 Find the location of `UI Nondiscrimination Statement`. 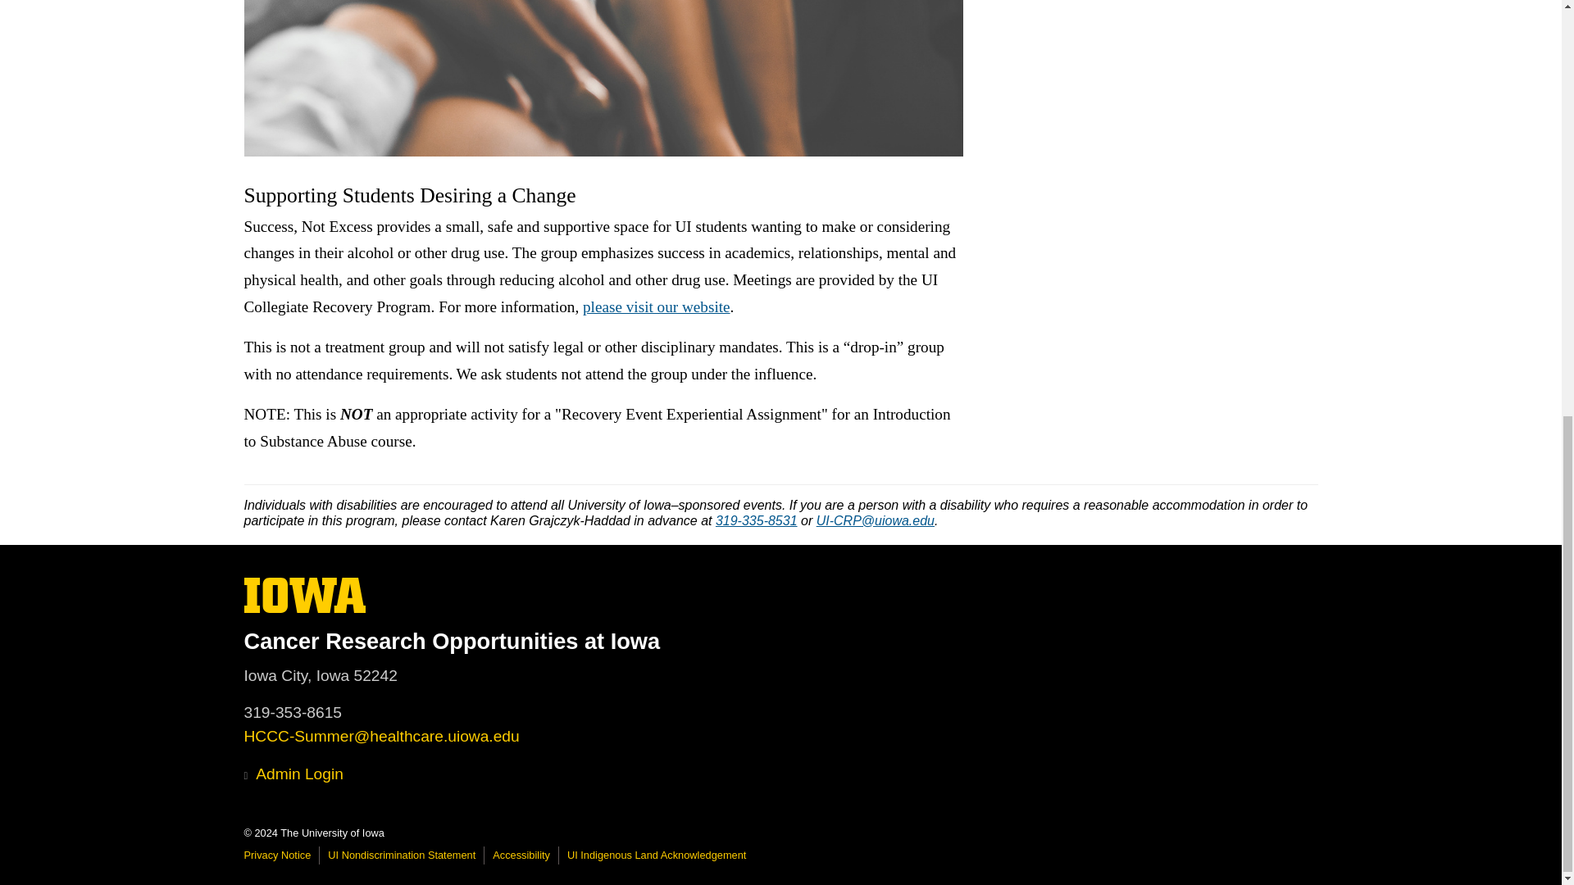

UI Nondiscrimination Statement is located at coordinates (305, 608).